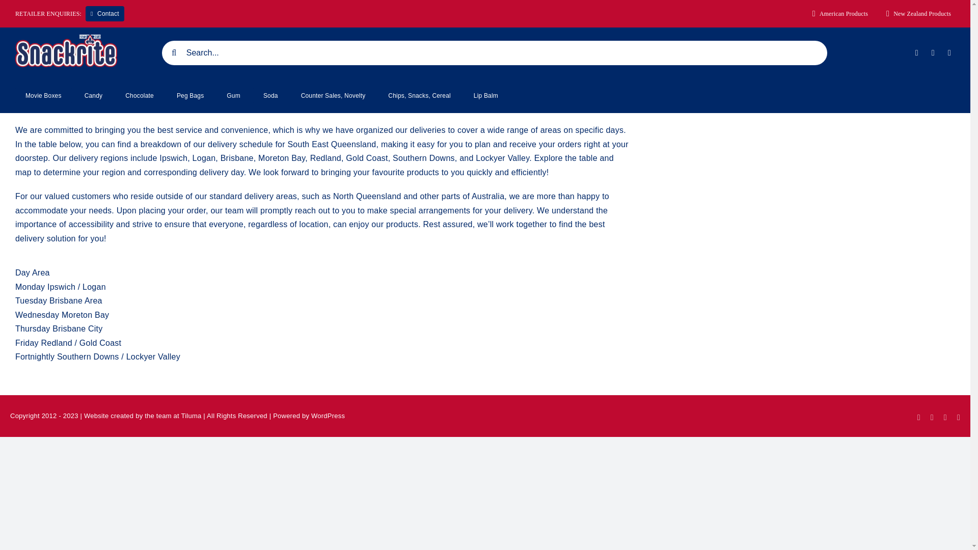 The width and height of the screenshot is (978, 550). I want to click on Contact, so click(105, 13).